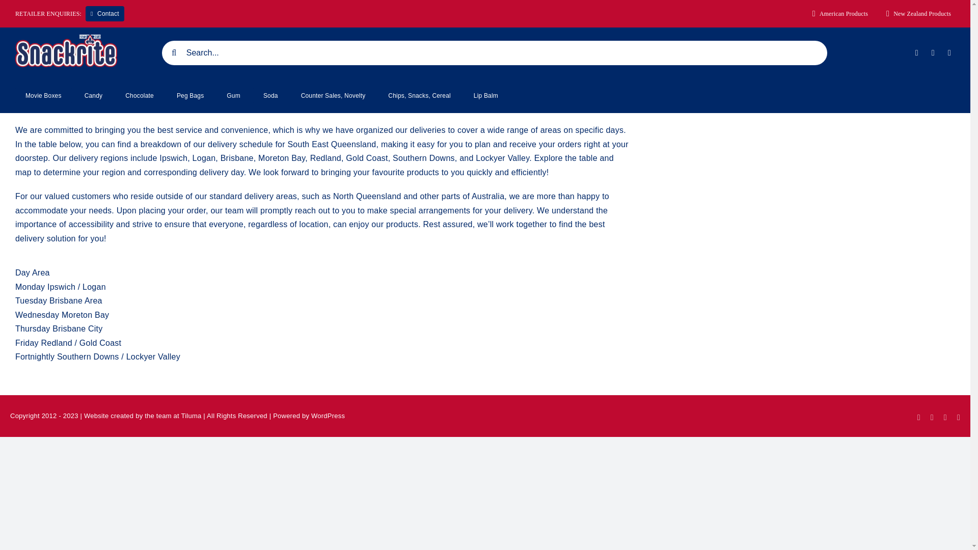 The width and height of the screenshot is (978, 550). I want to click on Contact, so click(105, 13).